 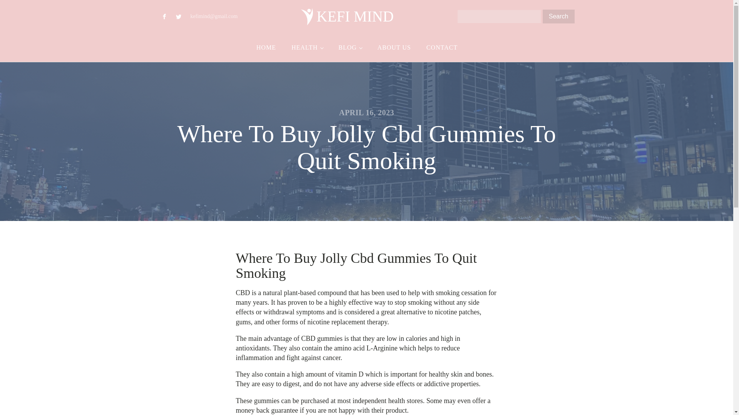 What do you see at coordinates (558, 16) in the screenshot?
I see `Search` at bounding box center [558, 16].